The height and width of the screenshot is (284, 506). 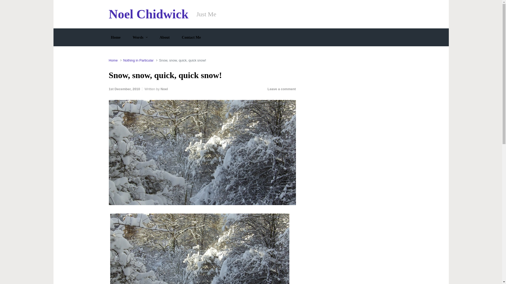 I want to click on Snow, so click(x=200, y=249).